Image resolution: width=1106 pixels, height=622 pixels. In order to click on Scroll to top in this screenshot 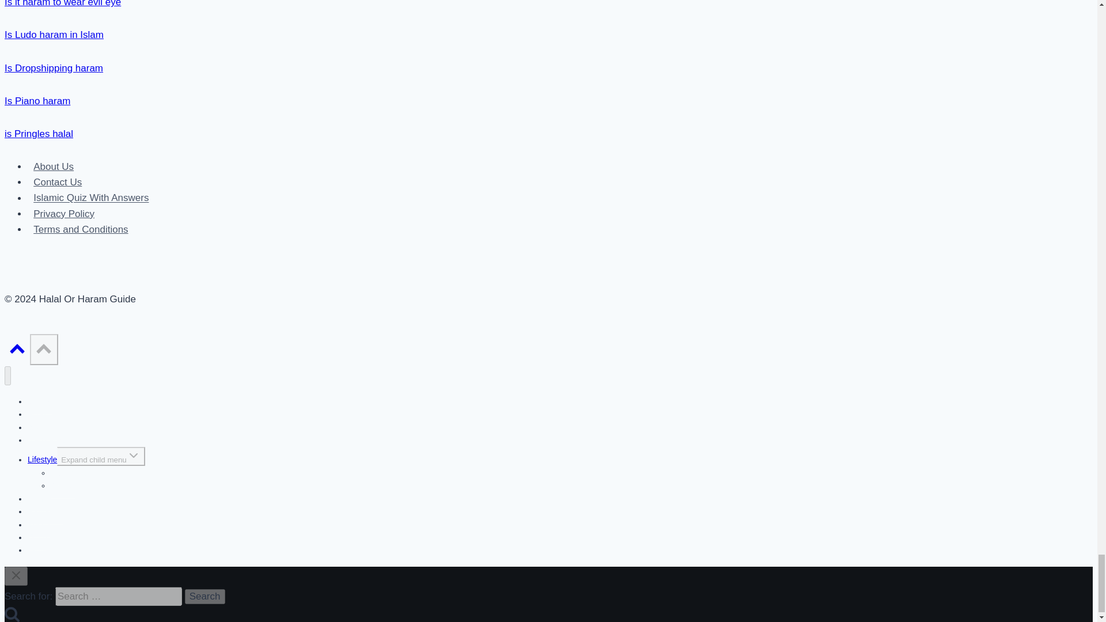, I will do `click(44, 347)`.